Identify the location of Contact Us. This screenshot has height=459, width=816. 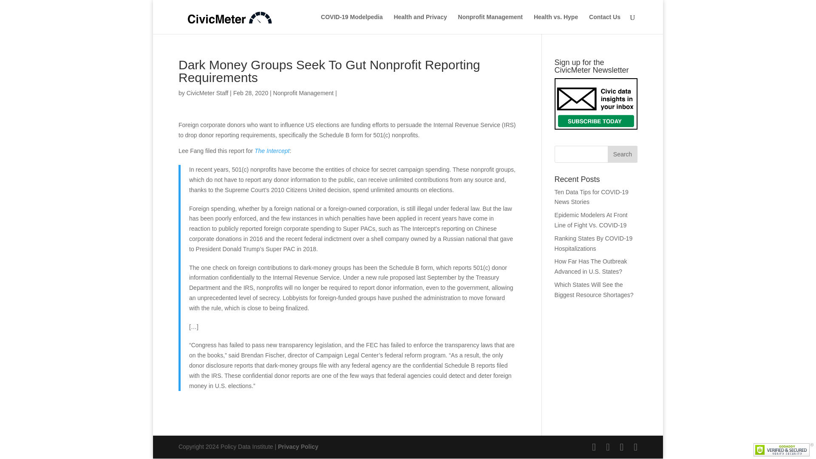
(604, 24).